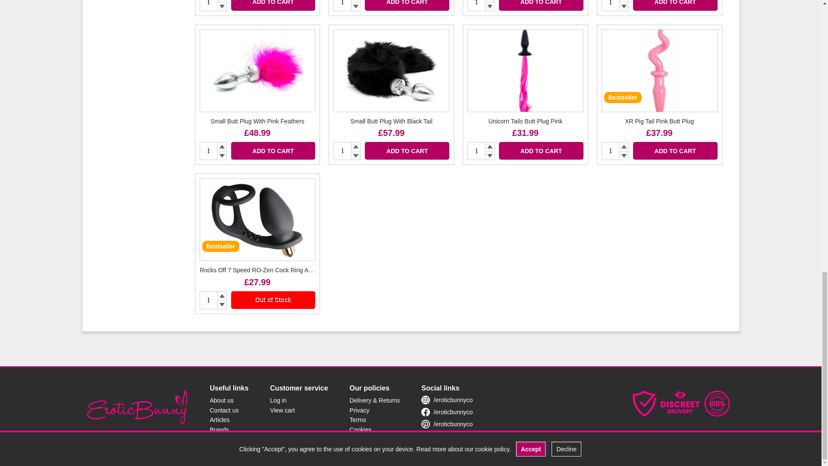  I want to click on 1, so click(208, 5).